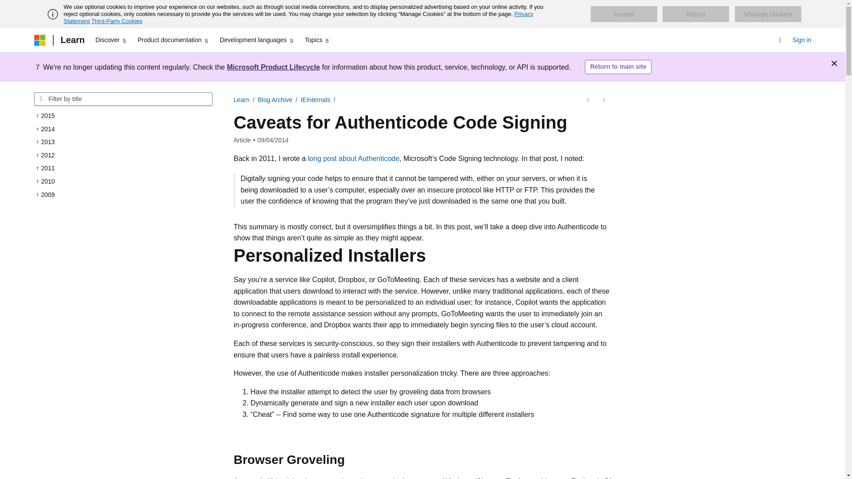  What do you see at coordinates (275, 100) in the screenshot?
I see `Blog Archive` at bounding box center [275, 100].